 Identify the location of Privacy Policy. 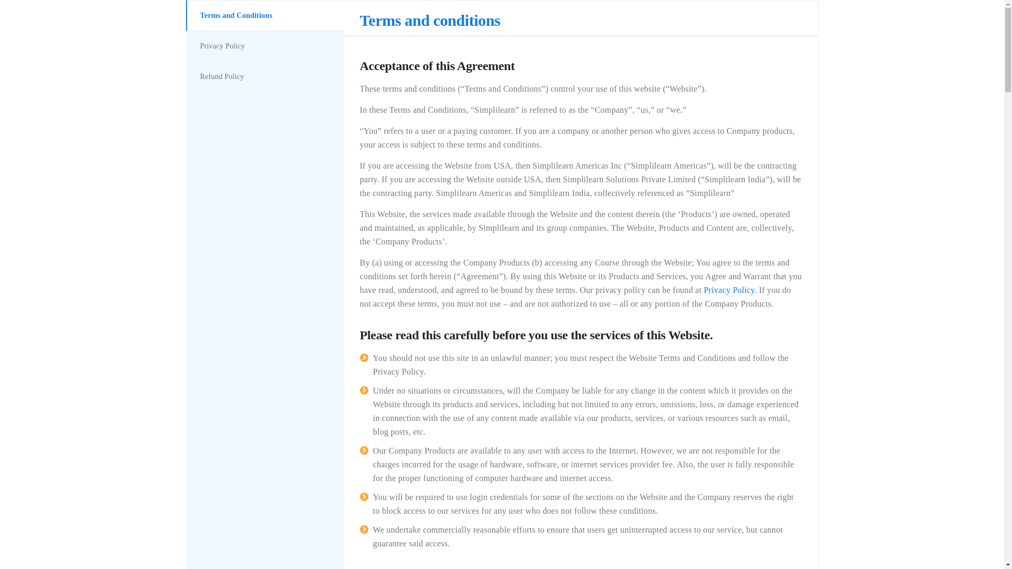
(728, 290).